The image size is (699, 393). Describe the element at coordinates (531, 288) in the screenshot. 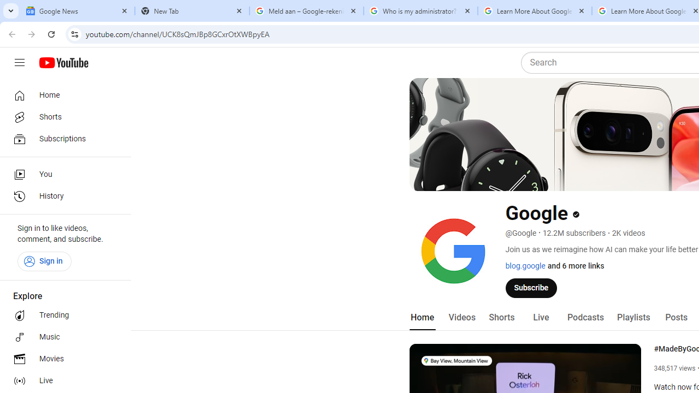

I see `Subscribe` at that location.